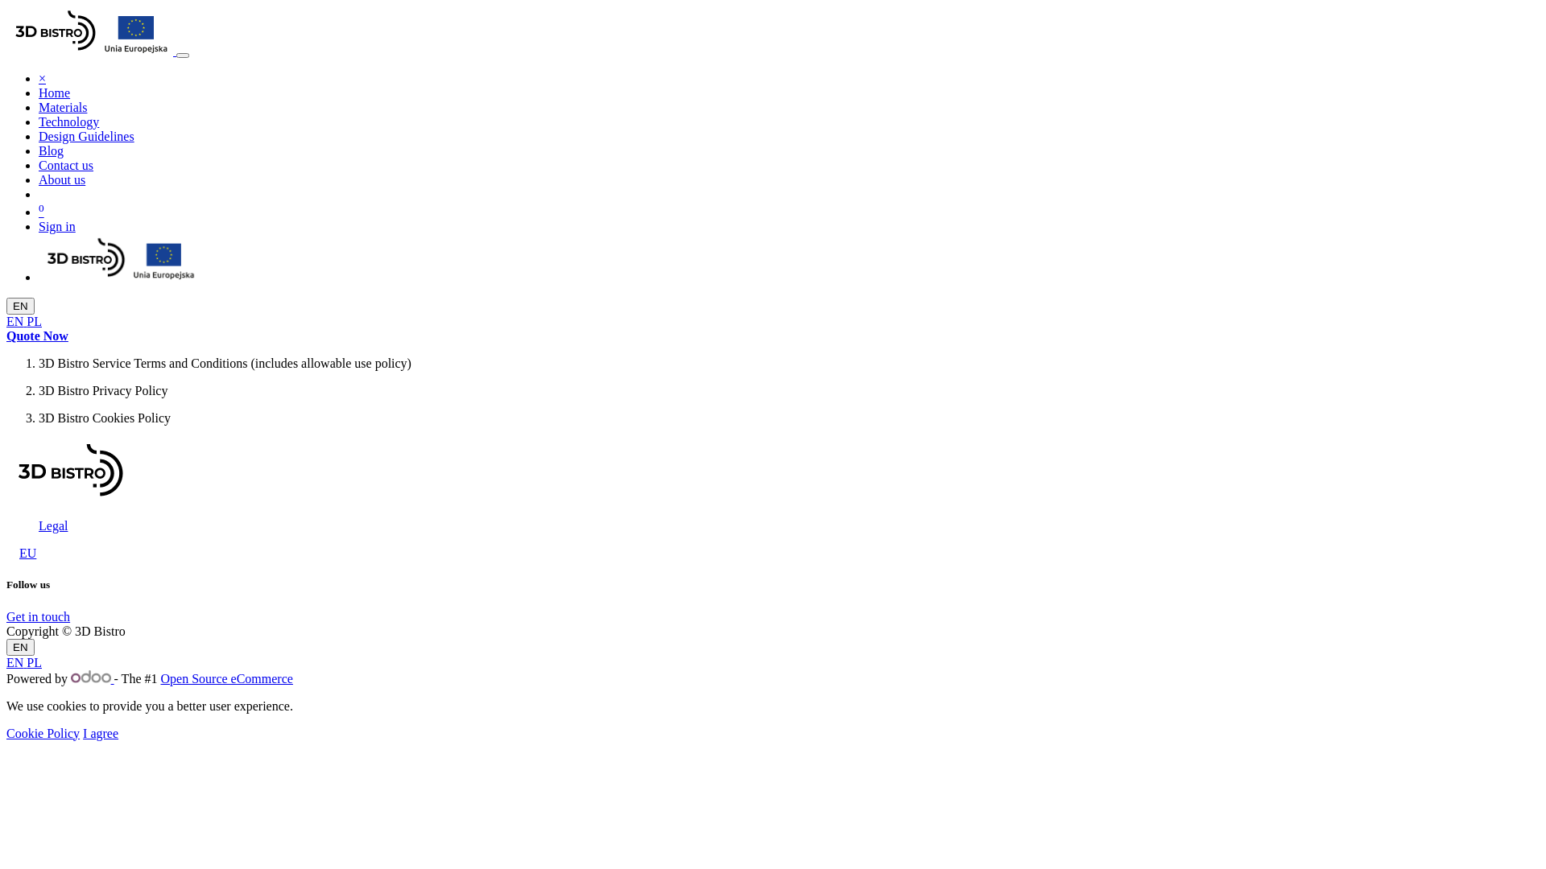 This screenshot has width=1546, height=869. I want to click on PL, so click(34, 663).